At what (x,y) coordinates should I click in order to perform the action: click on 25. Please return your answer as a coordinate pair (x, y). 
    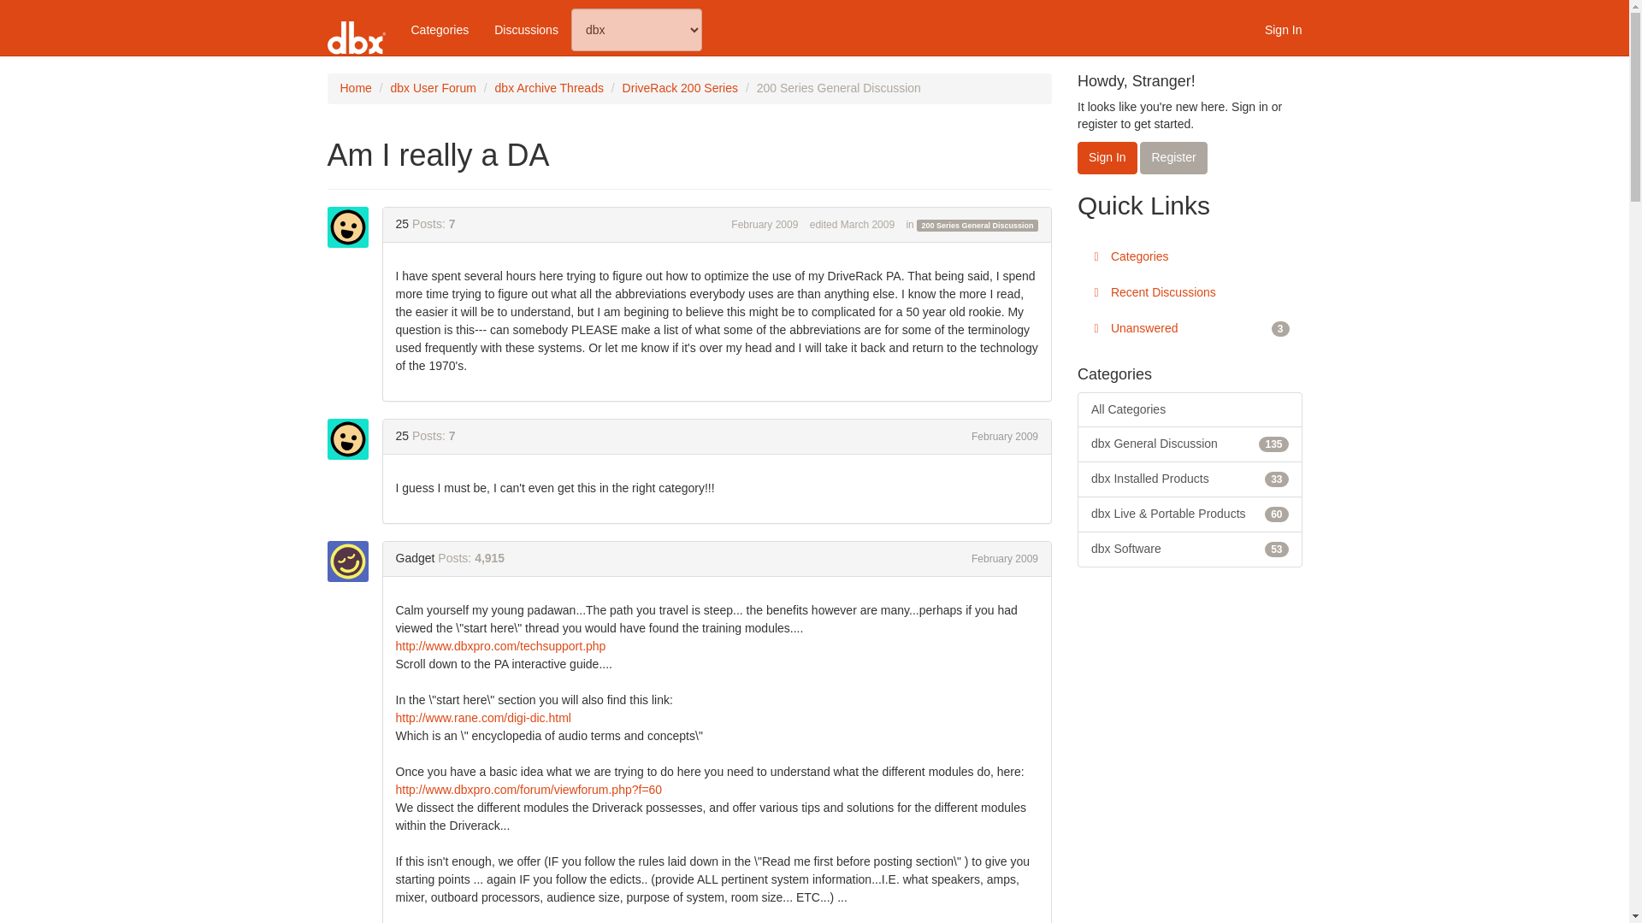
    Looking at the image, I should click on (352, 227).